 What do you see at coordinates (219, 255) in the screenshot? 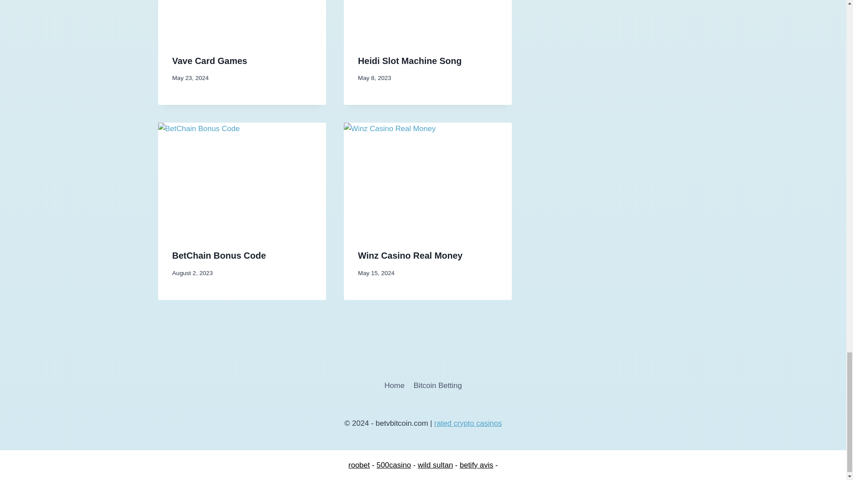
I see `BetChain Bonus Code` at bounding box center [219, 255].